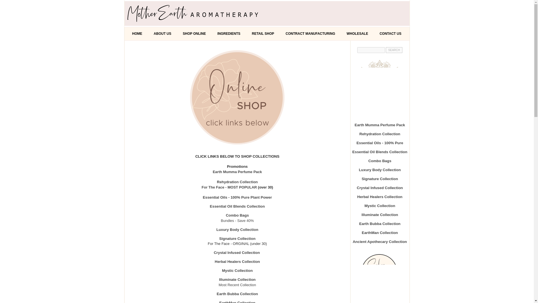 This screenshot has height=303, width=538. What do you see at coordinates (238, 302) in the screenshot?
I see `EarthMan Collection` at bounding box center [238, 302].